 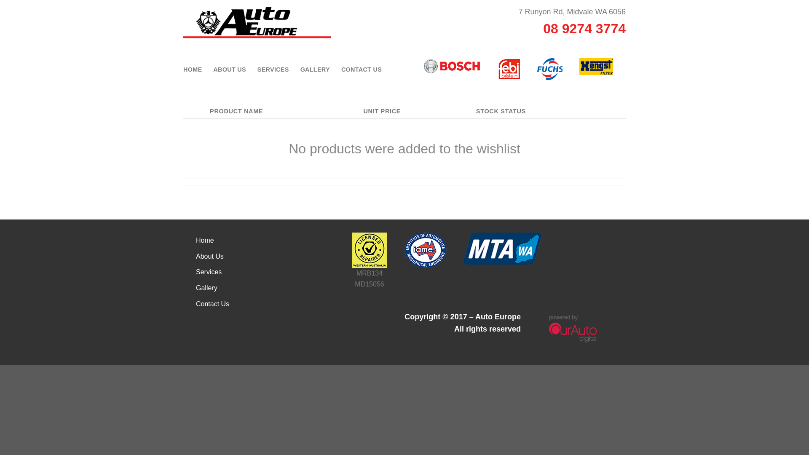 I want to click on HOME, so click(x=193, y=70).